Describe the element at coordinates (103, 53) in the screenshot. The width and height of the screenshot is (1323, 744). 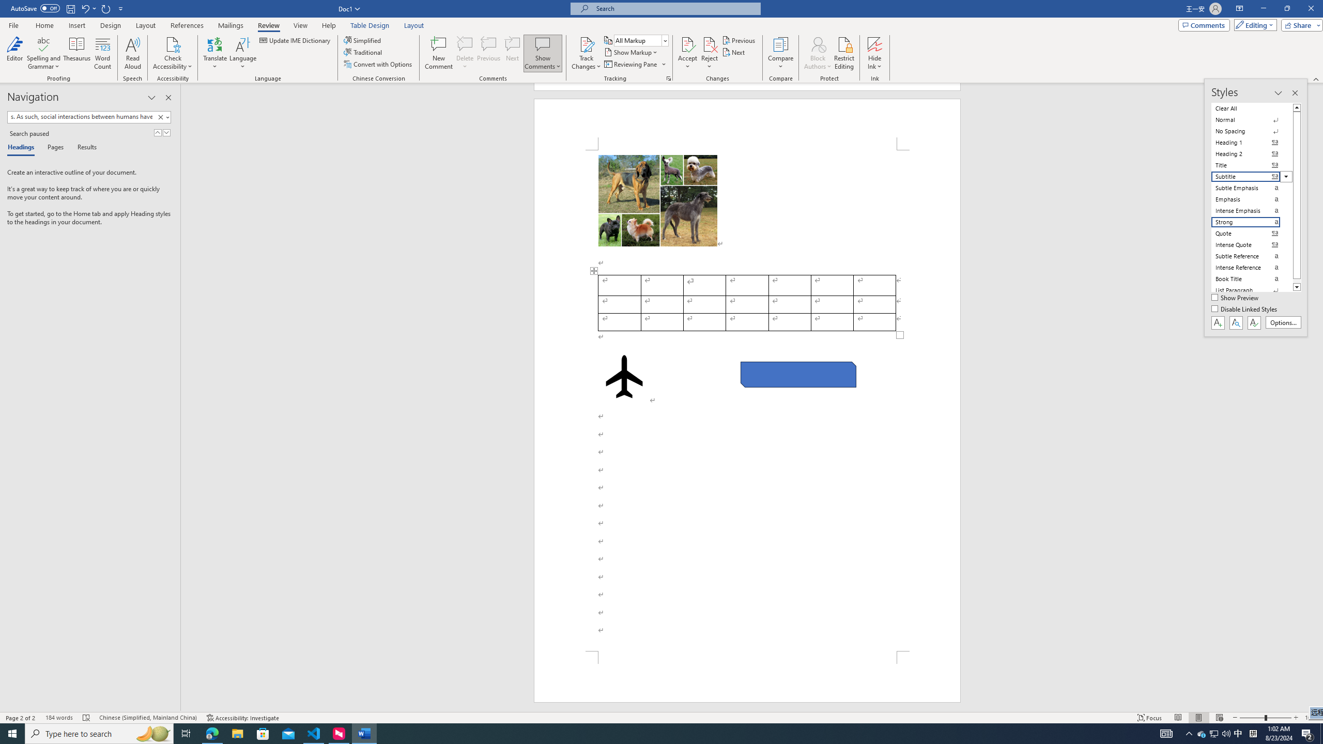
I see `Word Count` at that location.